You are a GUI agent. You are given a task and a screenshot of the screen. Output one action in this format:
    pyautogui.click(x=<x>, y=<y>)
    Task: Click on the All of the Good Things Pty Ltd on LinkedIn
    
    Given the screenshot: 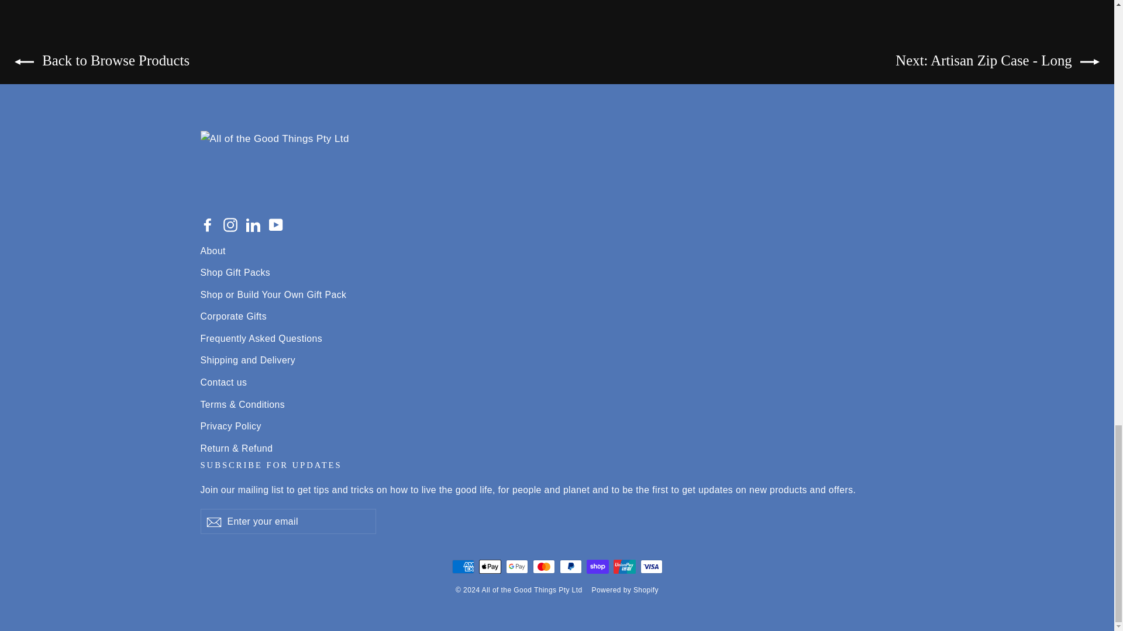 What is the action you would take?
    pyautogui.click(x=253, y=224)
    